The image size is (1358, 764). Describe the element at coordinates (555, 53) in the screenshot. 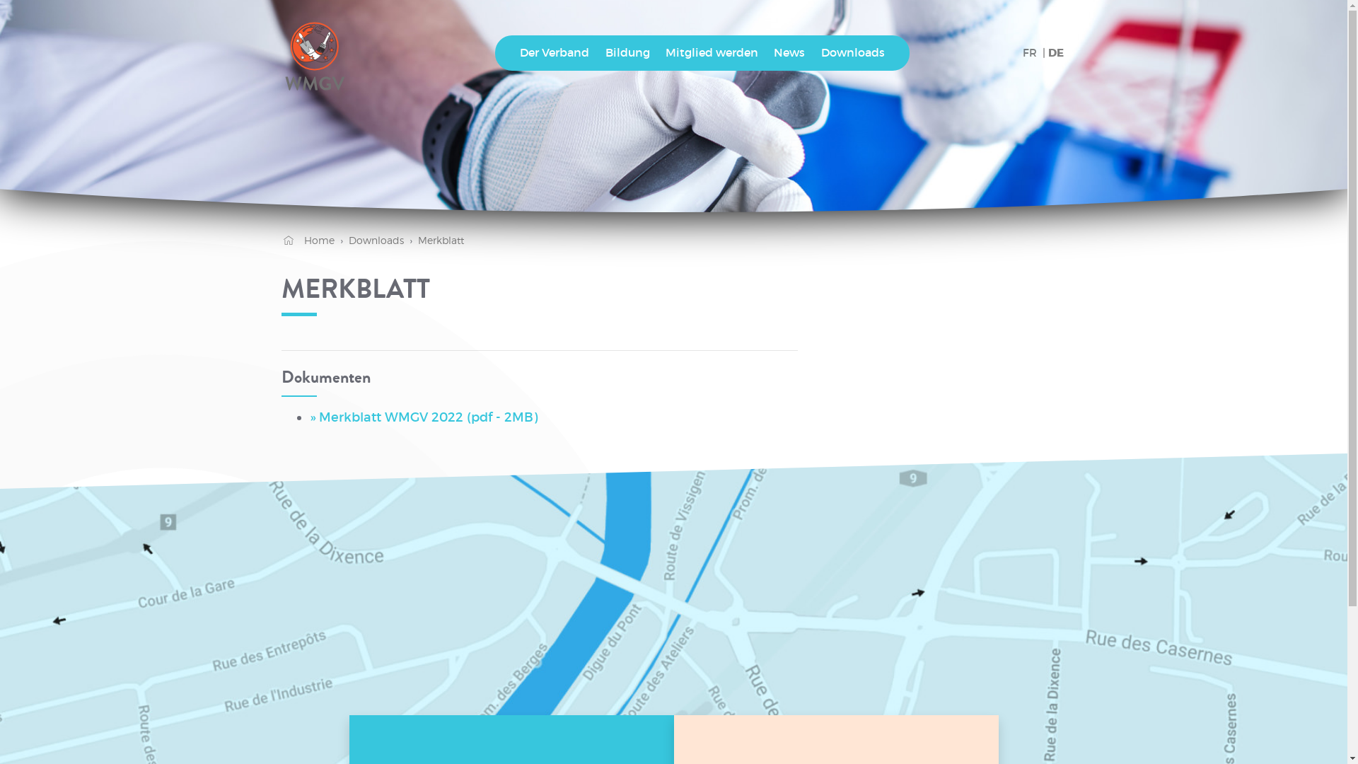

I see `Der Verband` at that location.